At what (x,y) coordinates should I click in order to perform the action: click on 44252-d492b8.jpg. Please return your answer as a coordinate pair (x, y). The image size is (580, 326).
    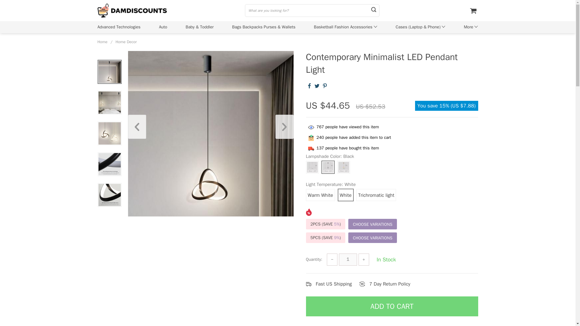
    Looking at the image, I should click on (109, 164).